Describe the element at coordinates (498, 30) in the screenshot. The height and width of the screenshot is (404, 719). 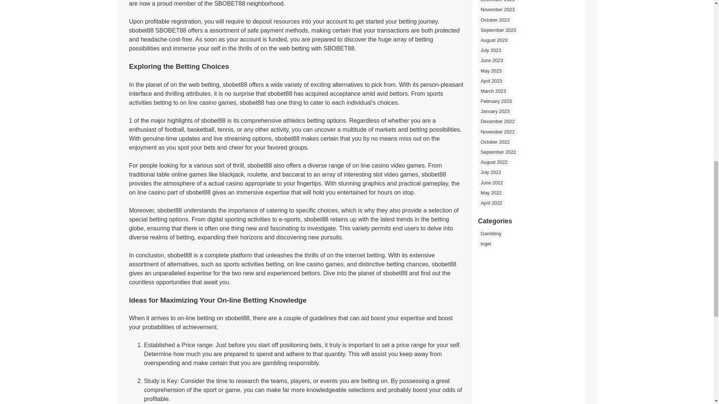
I see `September 2023` at that location.